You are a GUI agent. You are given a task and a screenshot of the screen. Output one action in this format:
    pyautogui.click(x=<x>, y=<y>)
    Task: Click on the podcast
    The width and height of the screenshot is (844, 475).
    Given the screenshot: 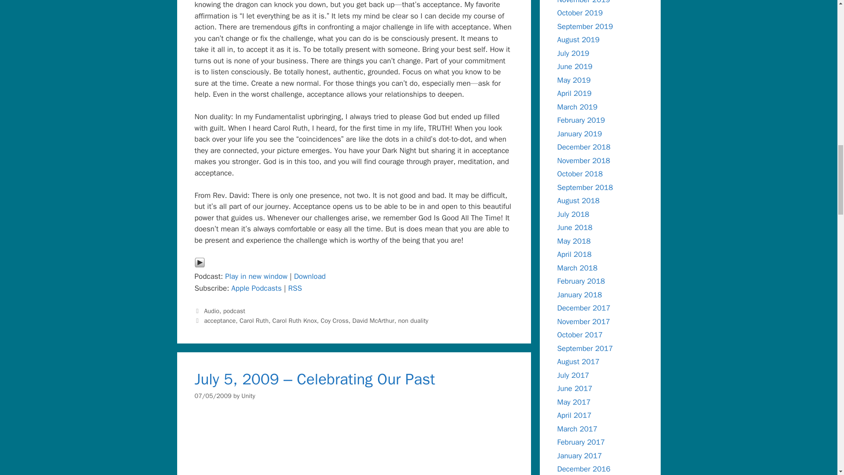 What is the action you would take?
    pyautogui.click(x=234, y=311)
    